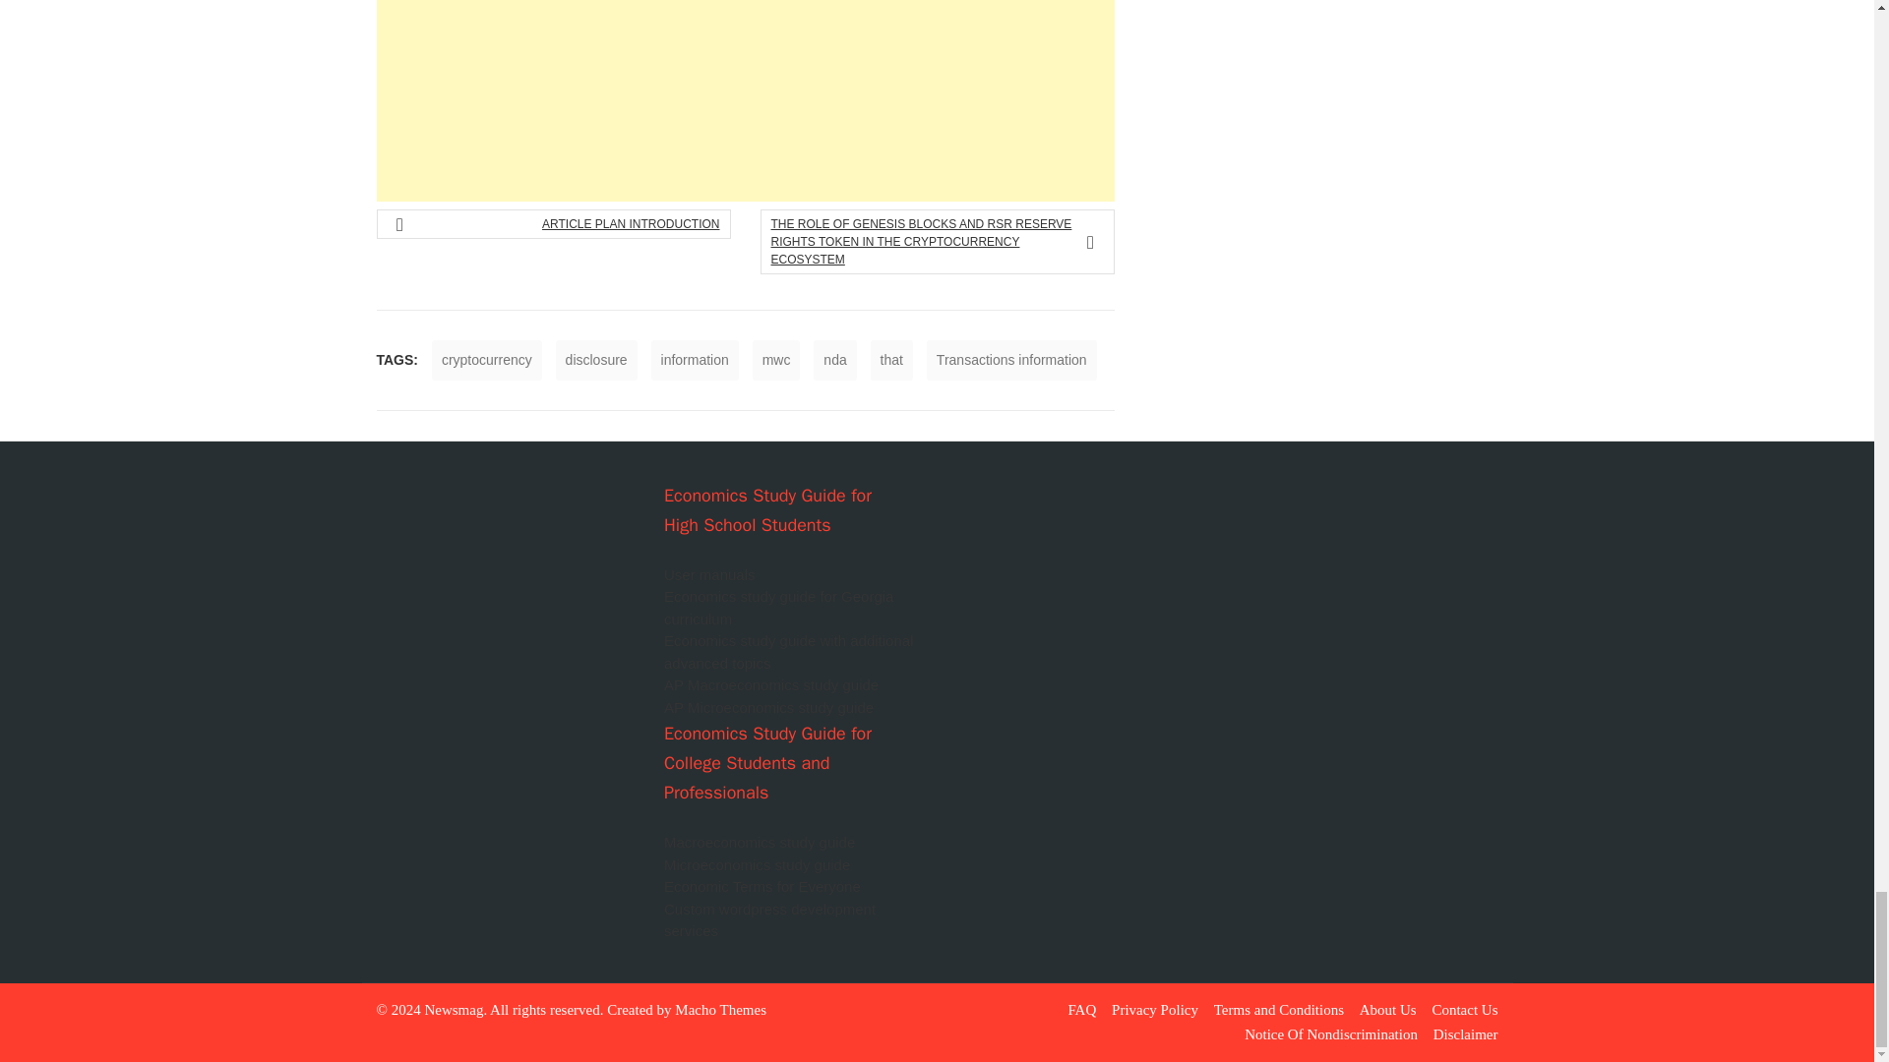  I want to click on Professional WordPress Themes, so click(720, 1009).